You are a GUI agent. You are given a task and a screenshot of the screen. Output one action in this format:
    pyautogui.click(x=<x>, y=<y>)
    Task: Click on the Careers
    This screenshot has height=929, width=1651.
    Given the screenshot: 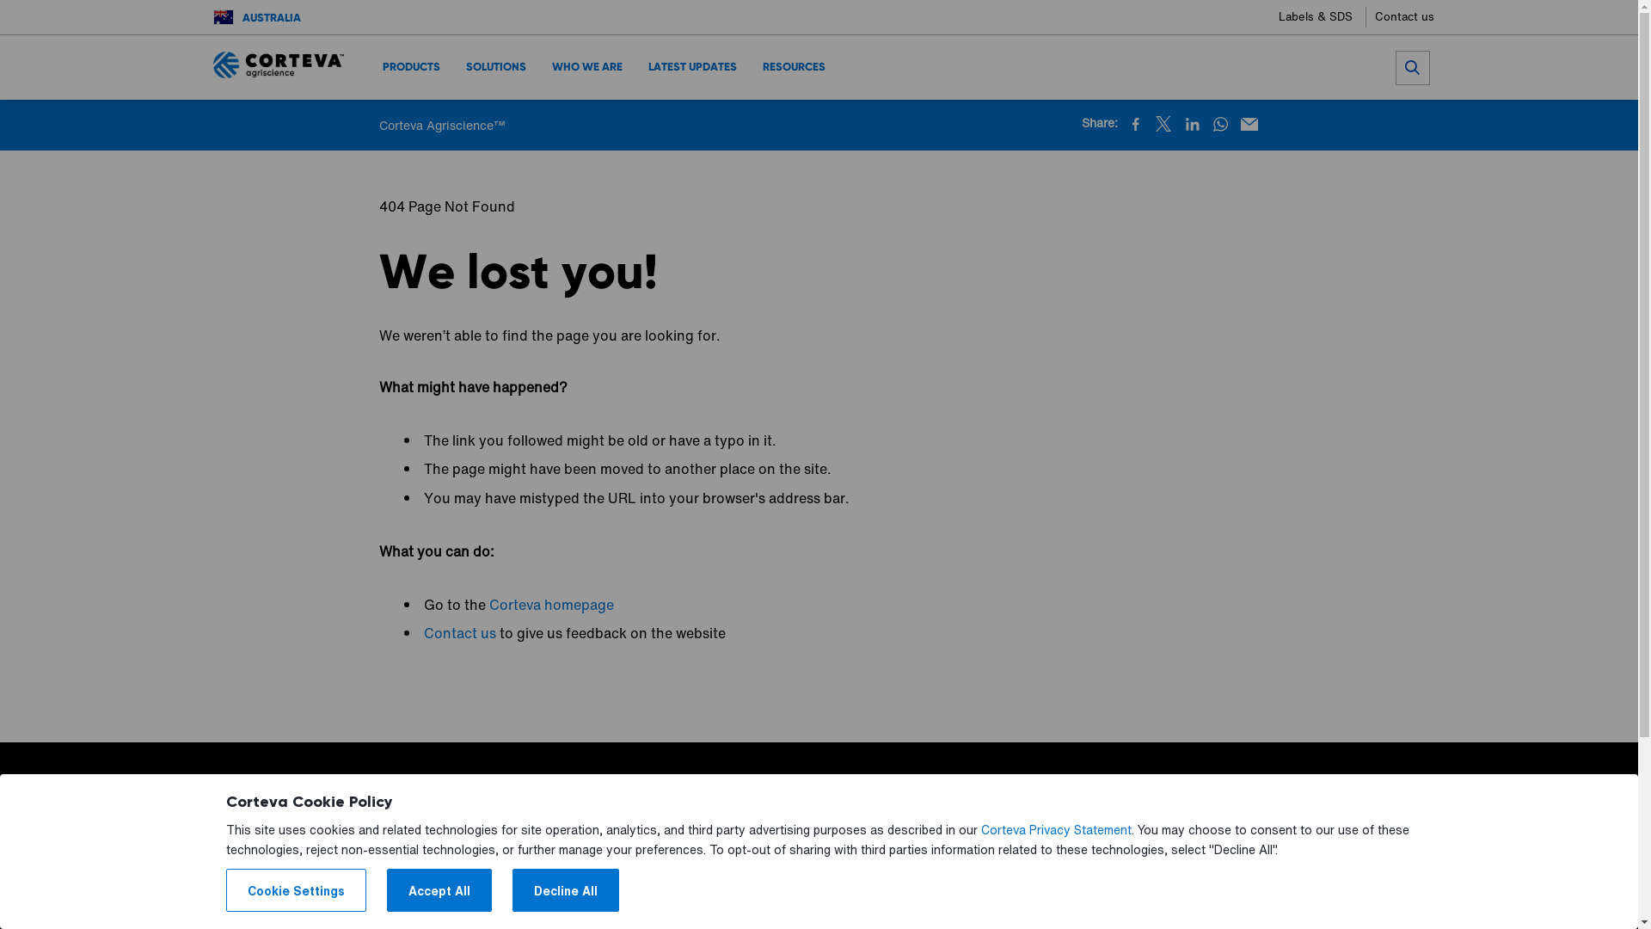 What is the action you would take?
    pyautogui.click(x=1044, y=871)
    